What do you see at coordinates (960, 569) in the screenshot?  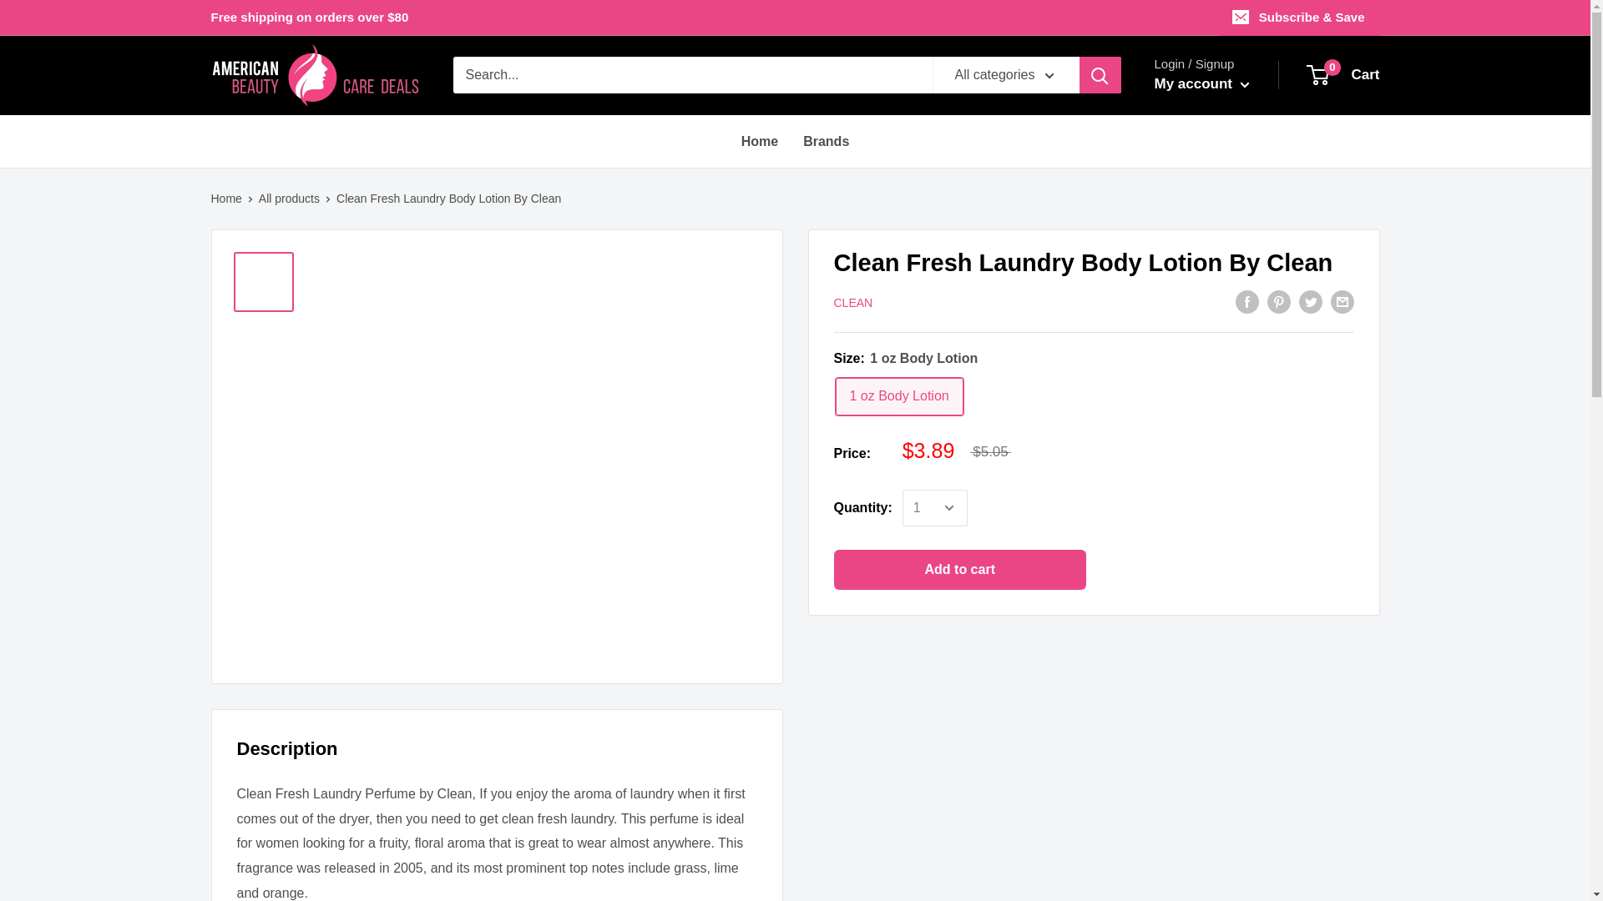 I see `CLEAN` at bounding box center [960, 569].